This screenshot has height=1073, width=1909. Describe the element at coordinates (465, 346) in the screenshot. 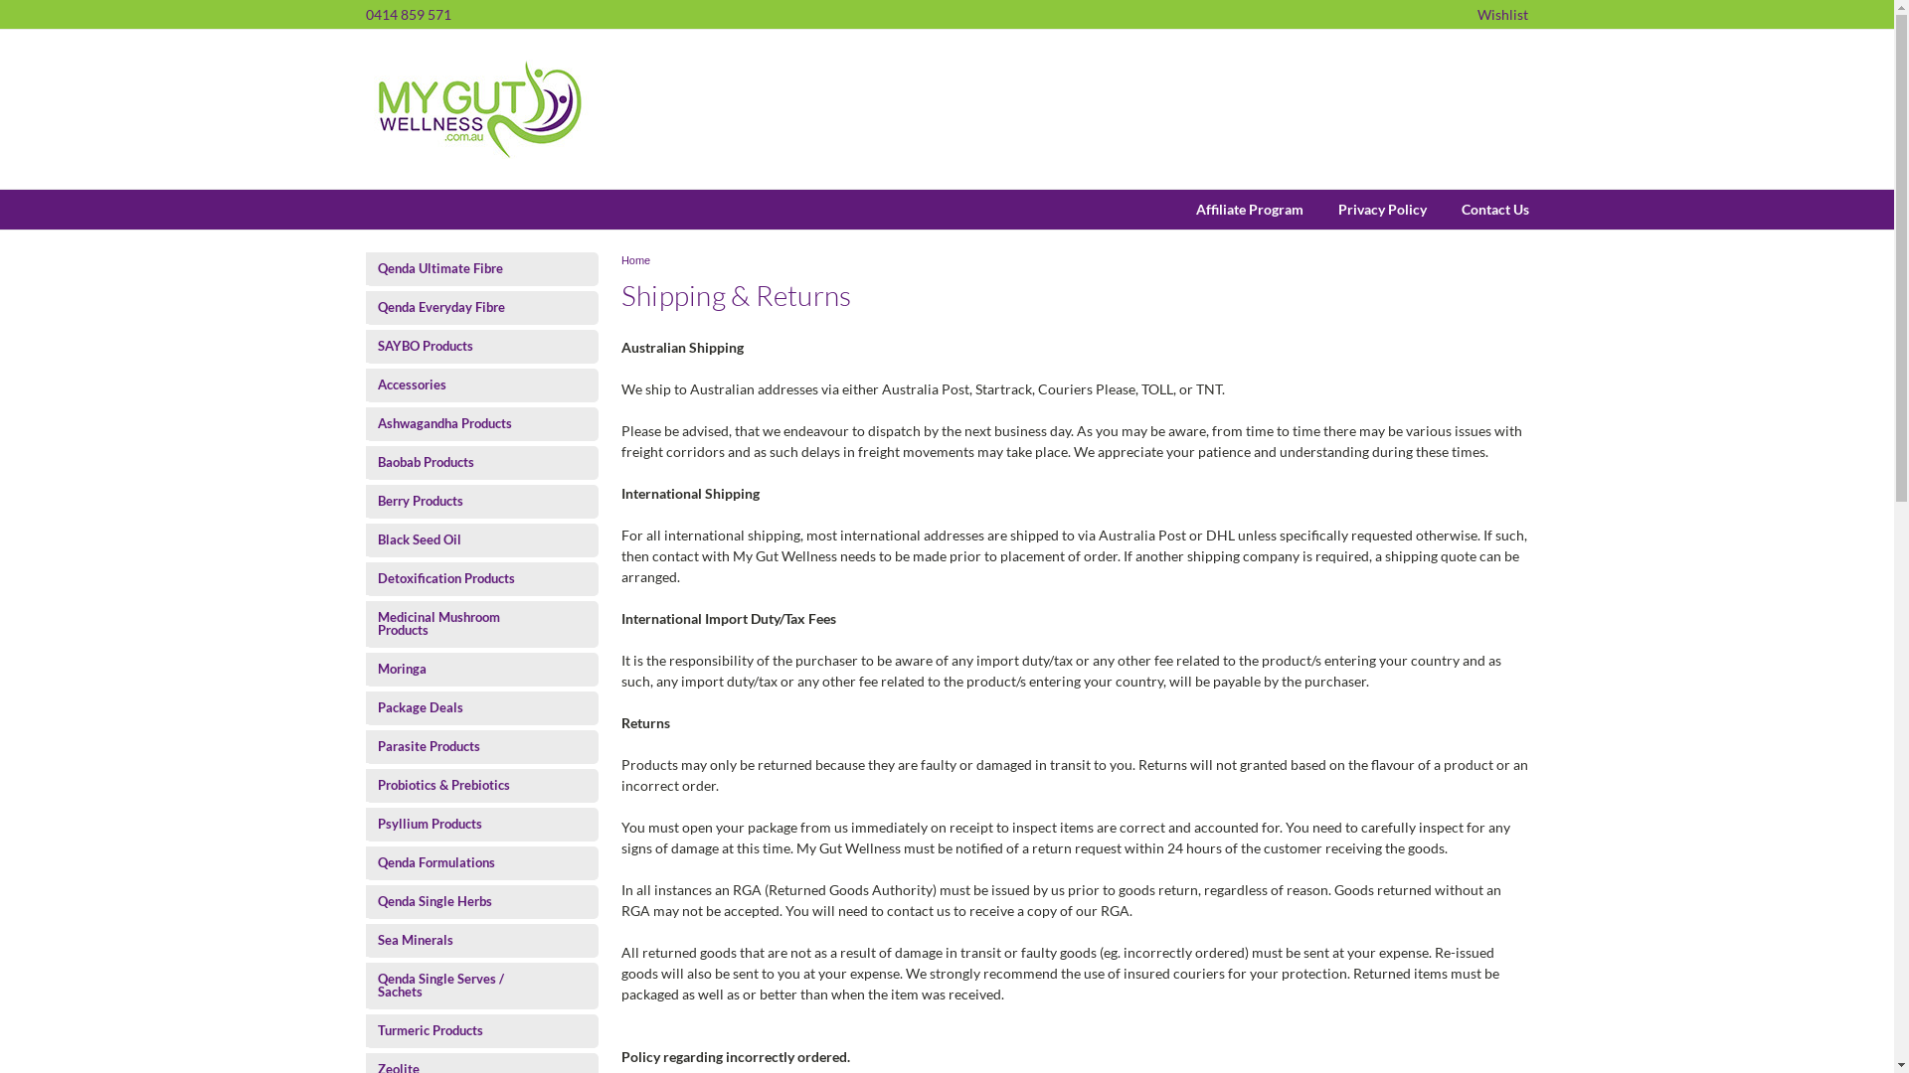

I see `SAYBO Products` at that location.